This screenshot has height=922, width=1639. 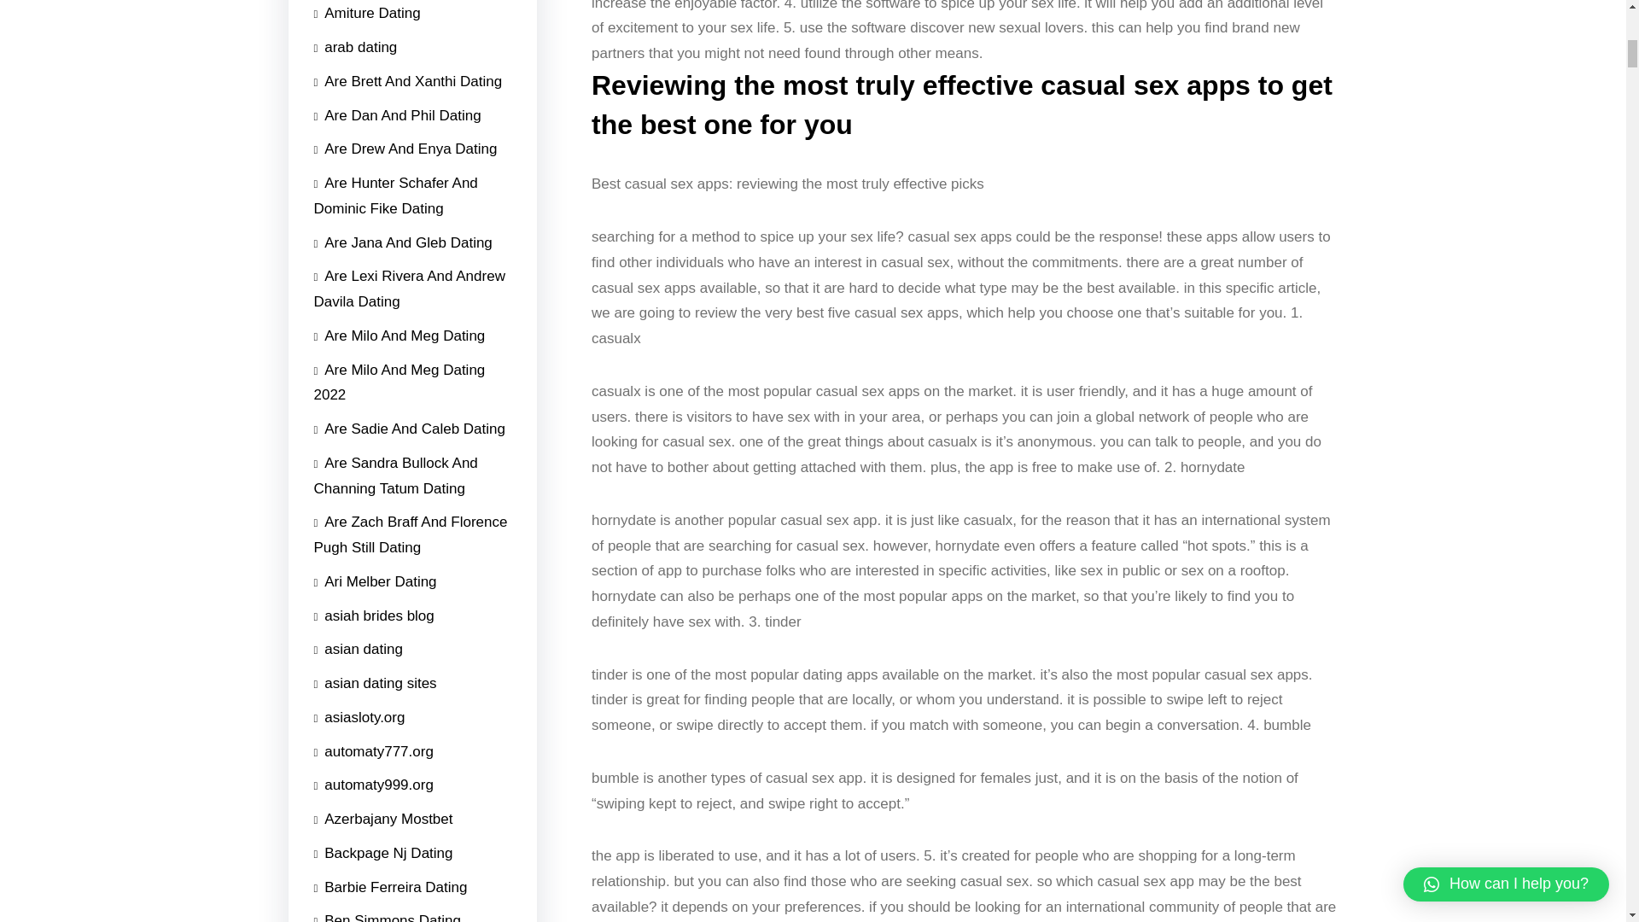 What do you see at coordinates (408, 81) in the screenshot?
I see `Are Brett And Xanthi Dating` at bounding box center [408, 81].